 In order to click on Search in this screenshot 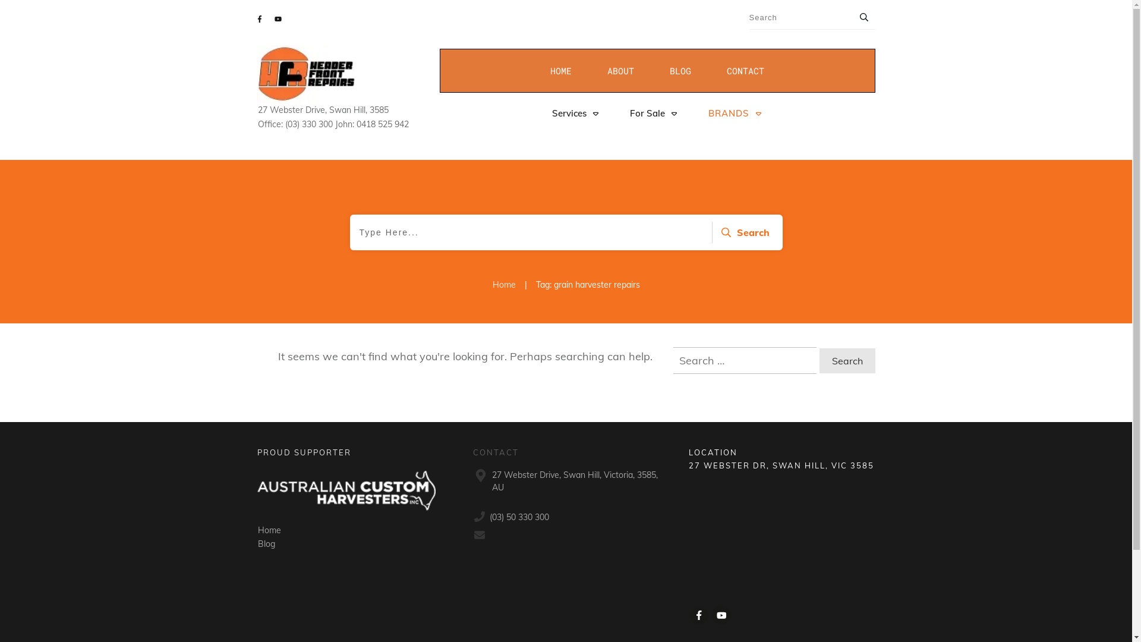, I will do `click(744, 232)`.